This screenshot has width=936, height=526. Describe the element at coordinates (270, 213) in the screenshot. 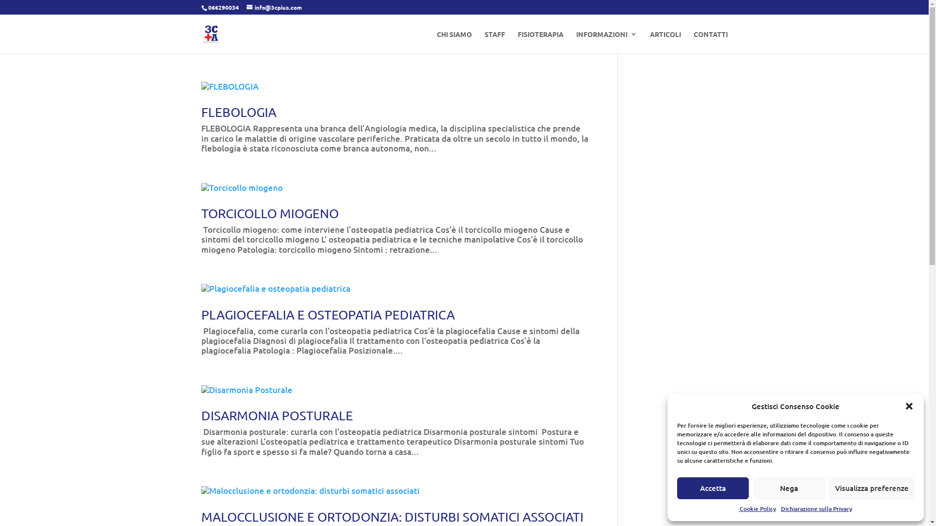

I see `TORCICOLLO MIOGENO` at that location.